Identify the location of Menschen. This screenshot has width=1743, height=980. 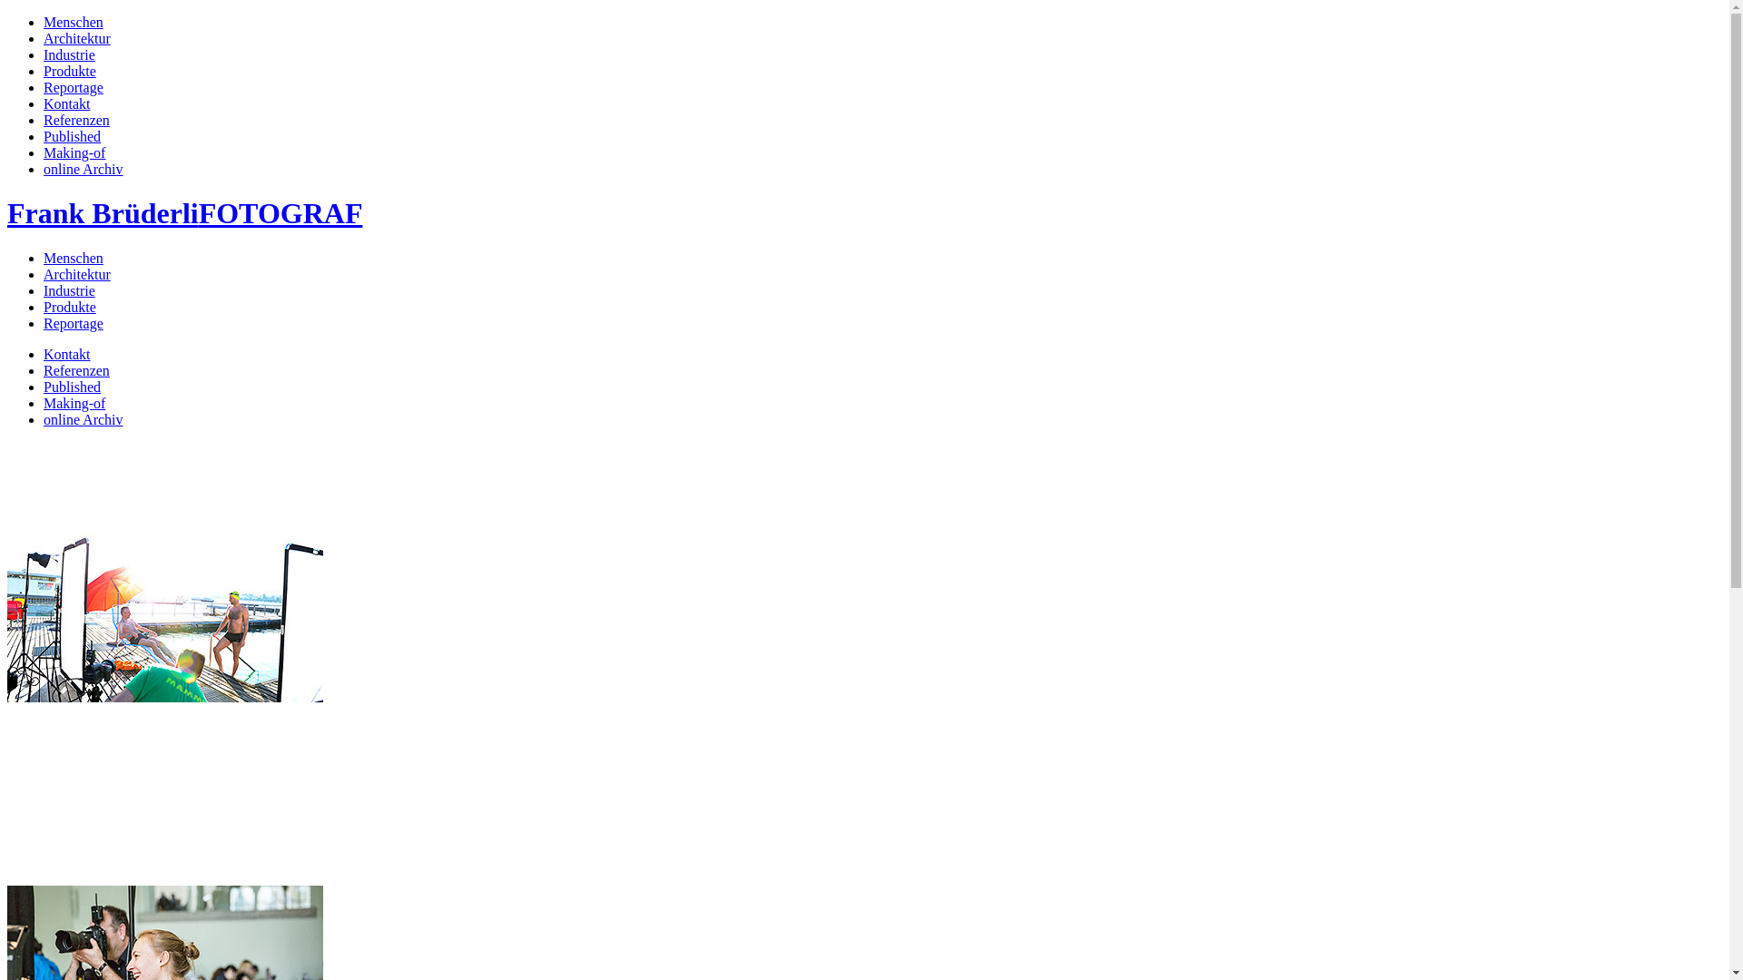
(74, 258).